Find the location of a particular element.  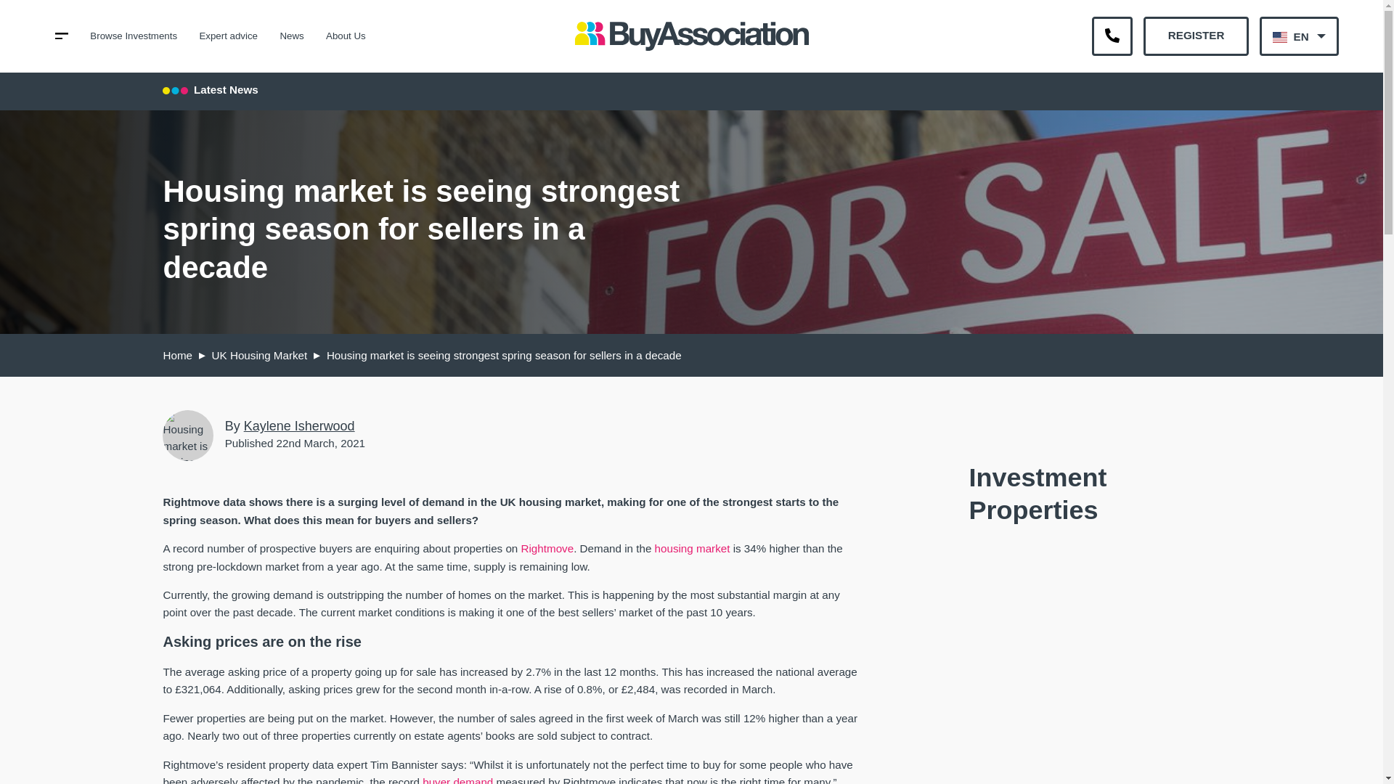

News is located at coordinates (292, 36).